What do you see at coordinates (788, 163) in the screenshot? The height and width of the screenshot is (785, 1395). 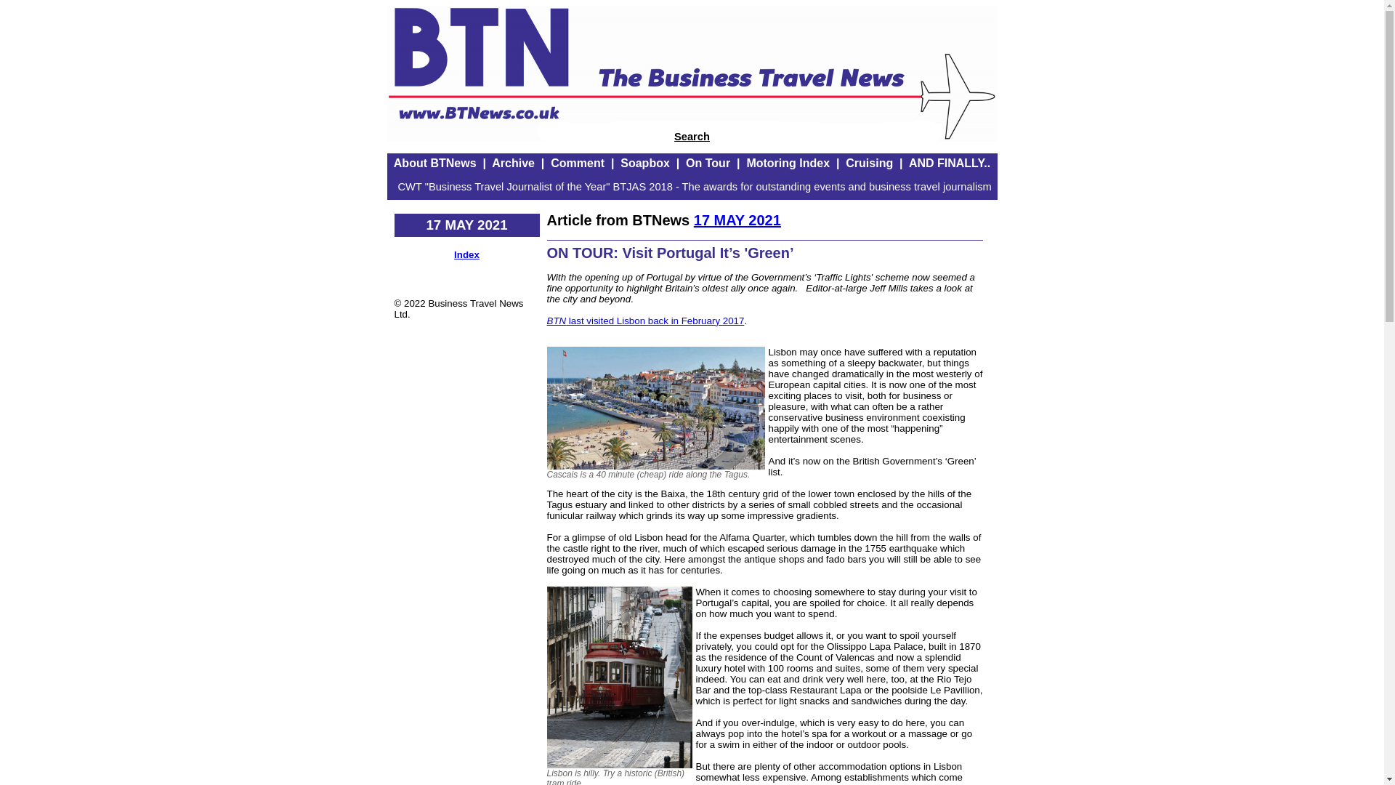 I see `Motoring Index` at bounding box center [788, 163].